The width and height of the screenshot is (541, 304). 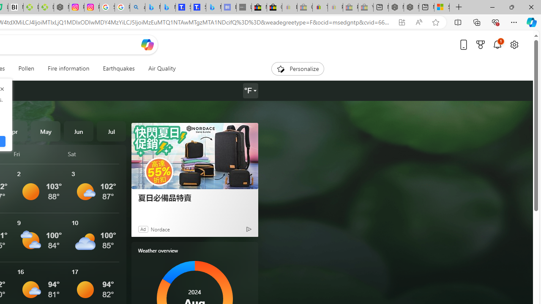 What do you see at coordinates (39, 154) in the screenshot?
I see `Fri` at bounding box center [39, 154].